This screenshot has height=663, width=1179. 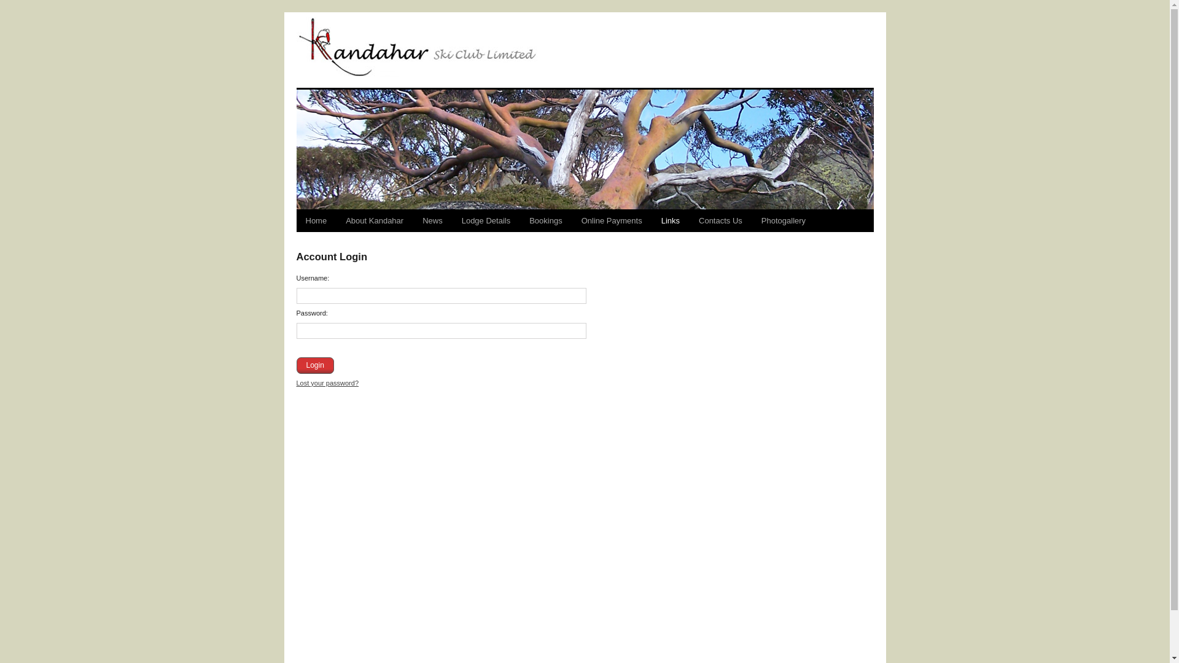 What do you see at coordinates (314, 366) in the screenshot?
I see `Login` at bounding box center [314, 366].